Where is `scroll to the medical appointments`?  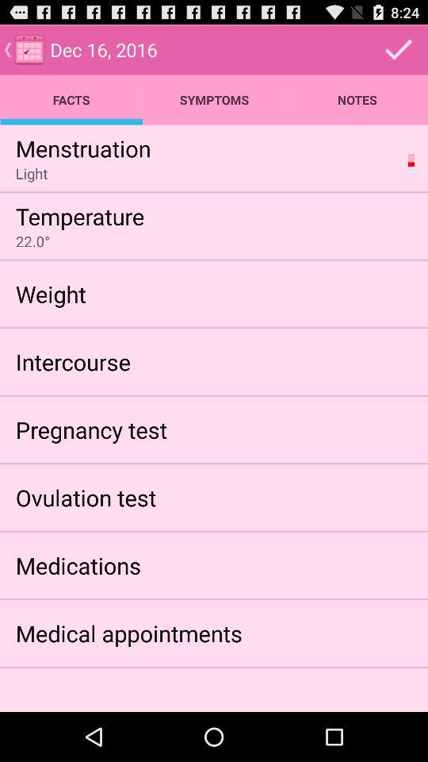 scroll to the medical appointments is located at coordinates (128, 633).